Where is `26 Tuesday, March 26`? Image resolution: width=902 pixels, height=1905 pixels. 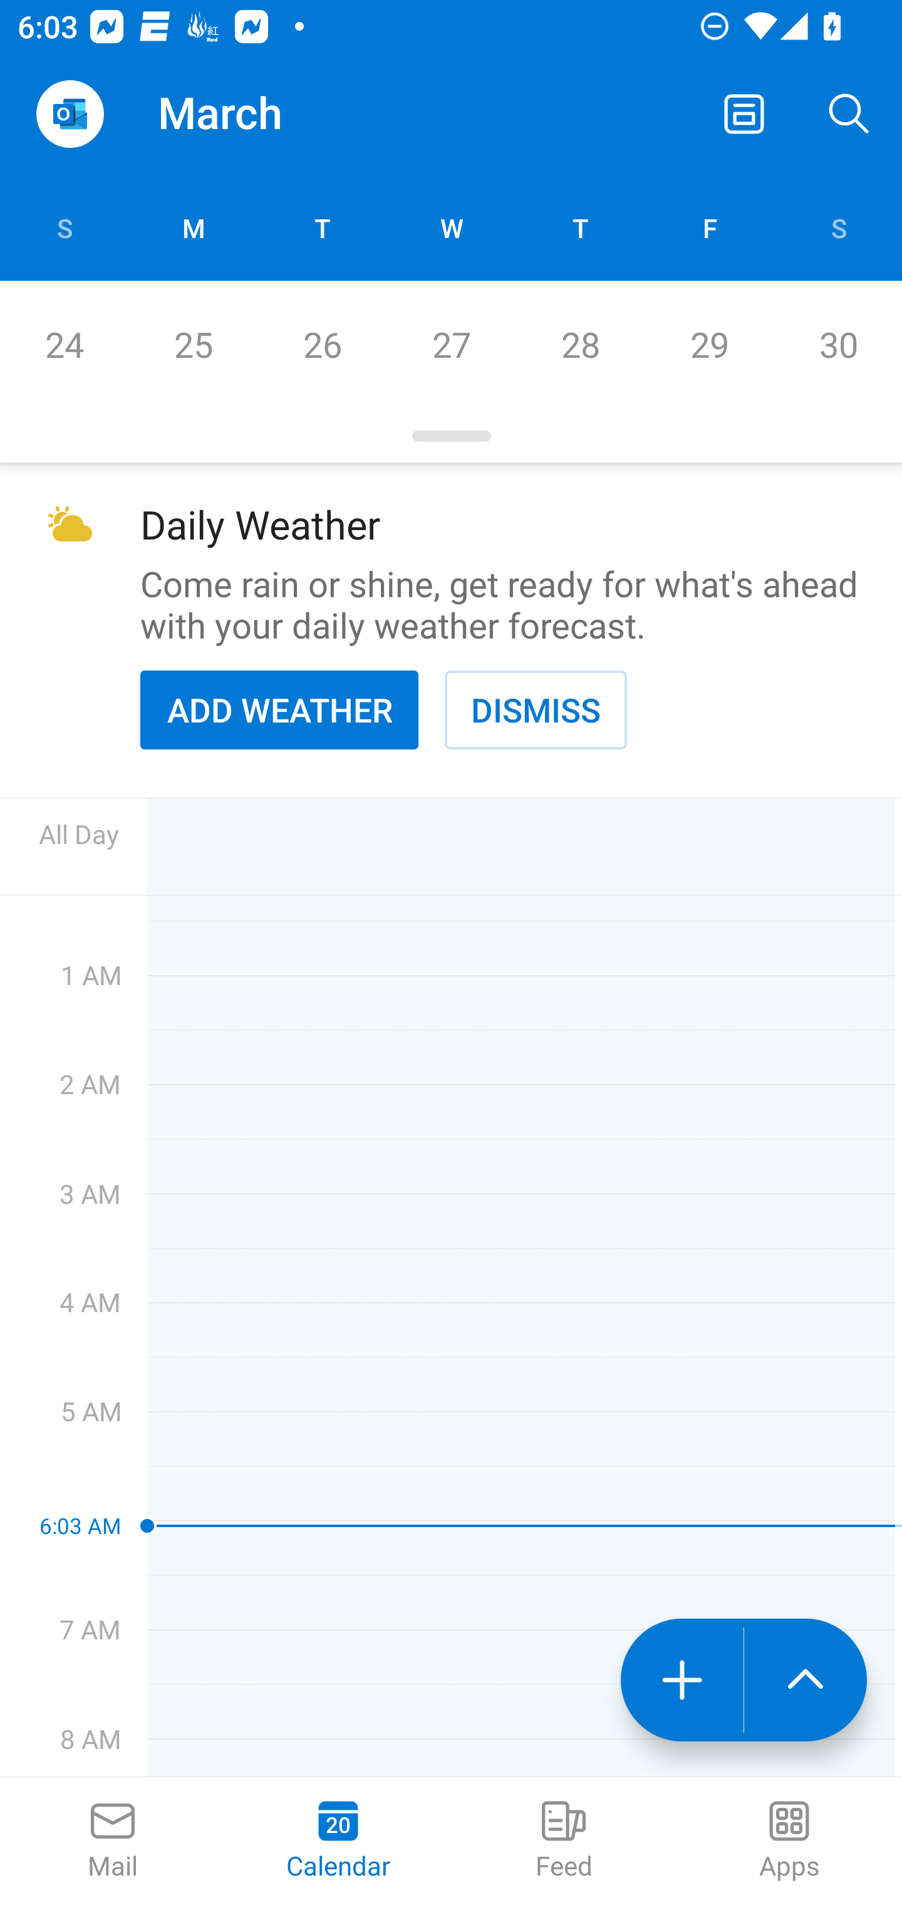 26 Tuesday, March 26 is located at coordinates (322, 345).